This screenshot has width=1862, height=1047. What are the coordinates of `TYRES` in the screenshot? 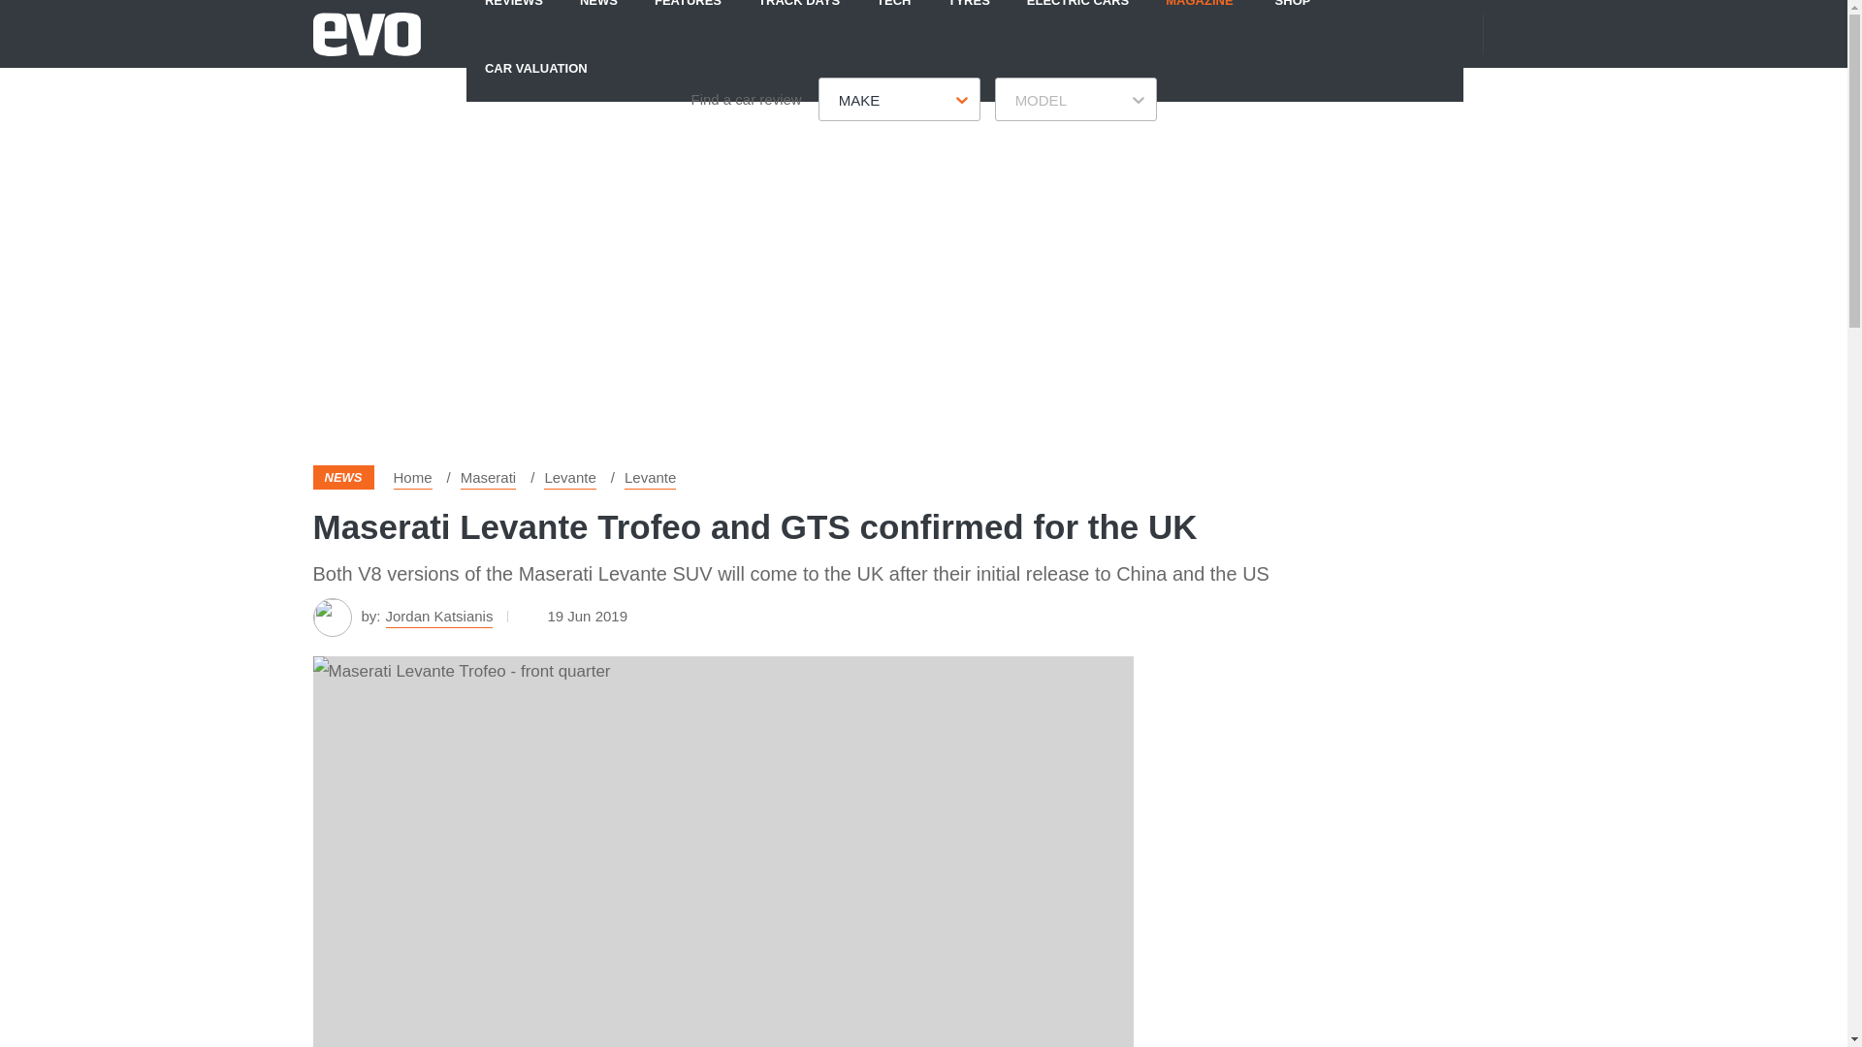 It's located at (968, 16).